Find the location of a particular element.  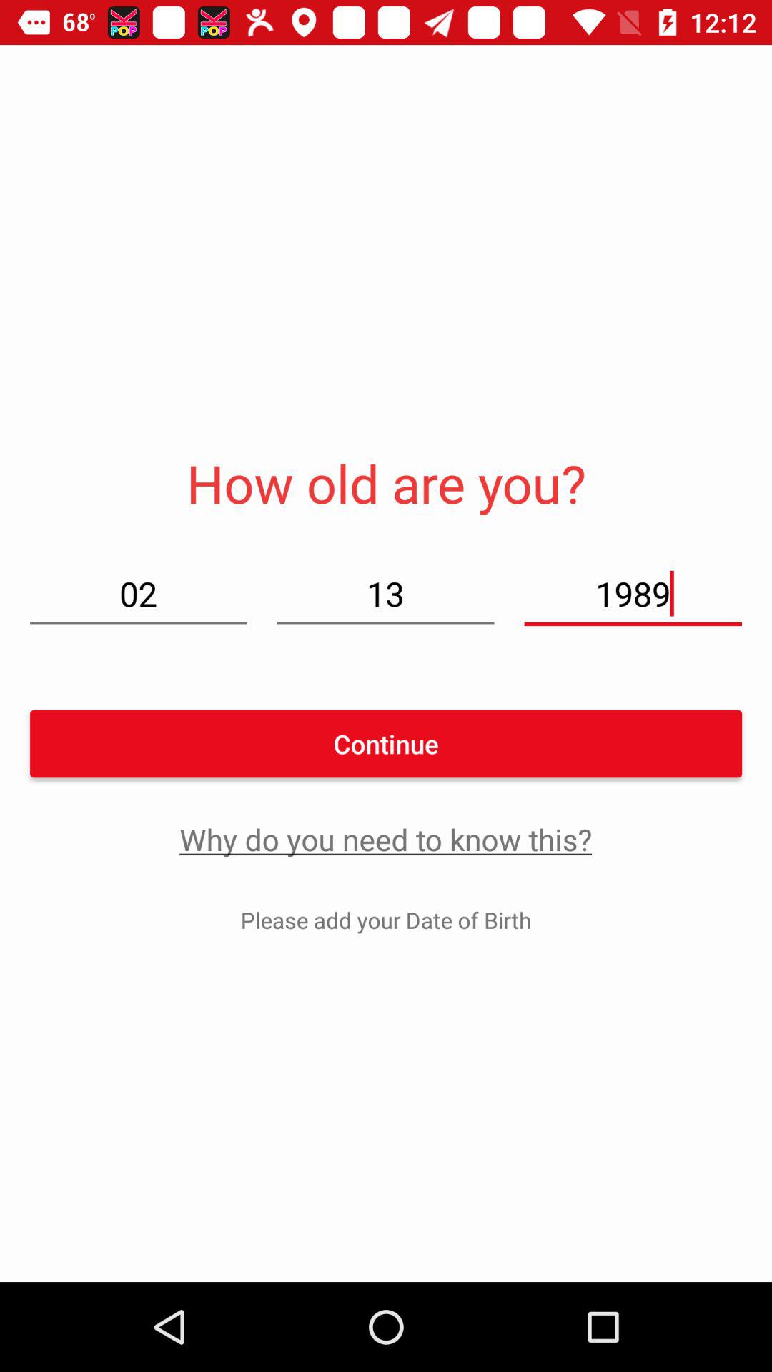

press item below the how old are is located at coordinates (385, 593).